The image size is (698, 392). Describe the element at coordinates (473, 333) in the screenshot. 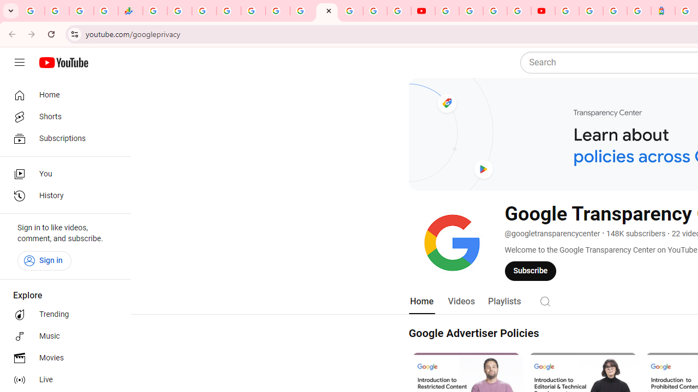

I see `Google Advertiser Policies` at that location.